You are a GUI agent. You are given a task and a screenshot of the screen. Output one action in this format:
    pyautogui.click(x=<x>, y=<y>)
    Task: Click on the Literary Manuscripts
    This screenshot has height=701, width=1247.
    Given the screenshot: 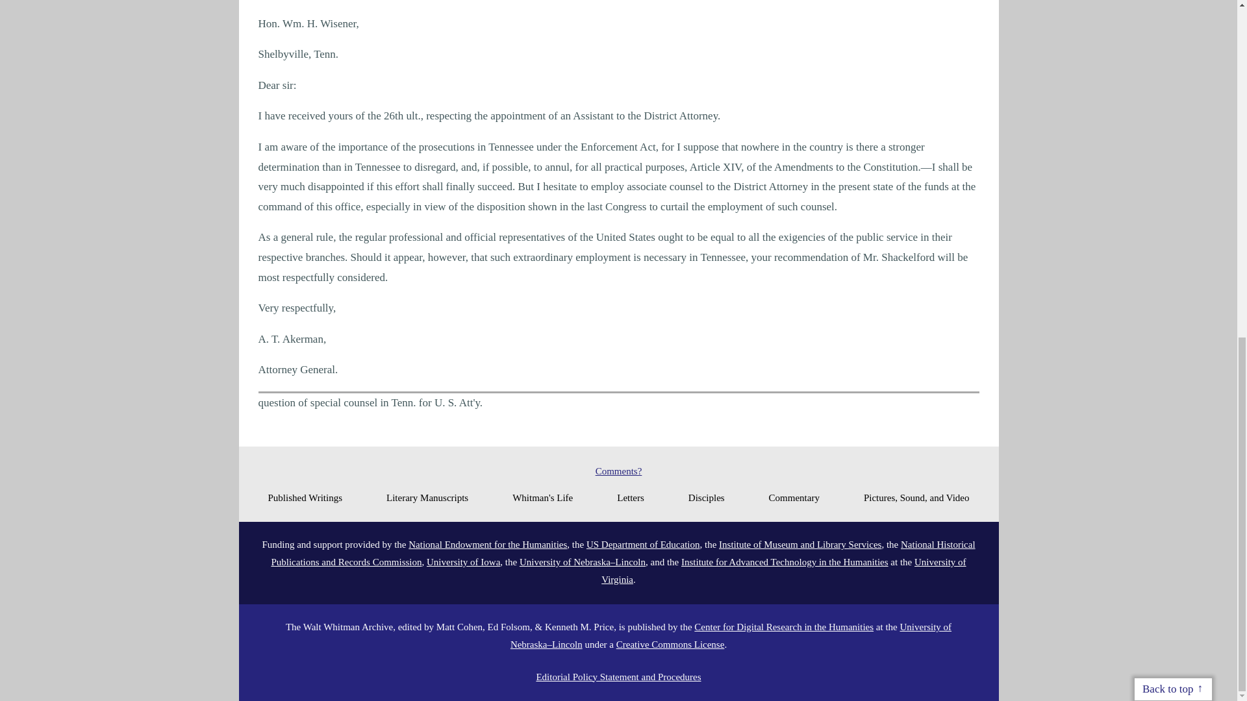 What is the action you would take?
    pyautogui.click(x=427, y=497)
    